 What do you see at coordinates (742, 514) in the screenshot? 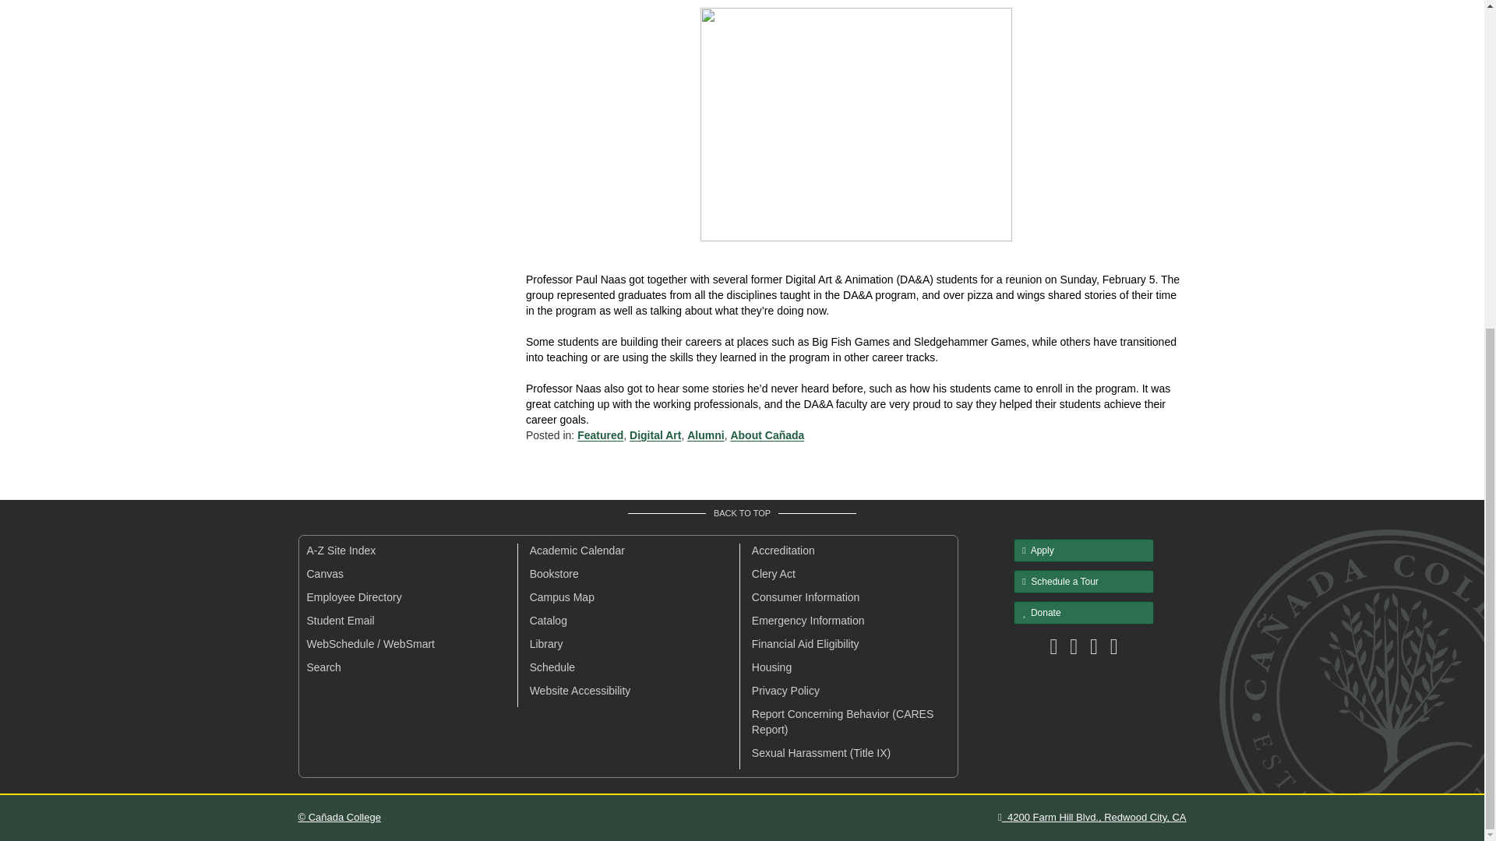
I see `BACK TO TOP` at bounding box center [742, 514].